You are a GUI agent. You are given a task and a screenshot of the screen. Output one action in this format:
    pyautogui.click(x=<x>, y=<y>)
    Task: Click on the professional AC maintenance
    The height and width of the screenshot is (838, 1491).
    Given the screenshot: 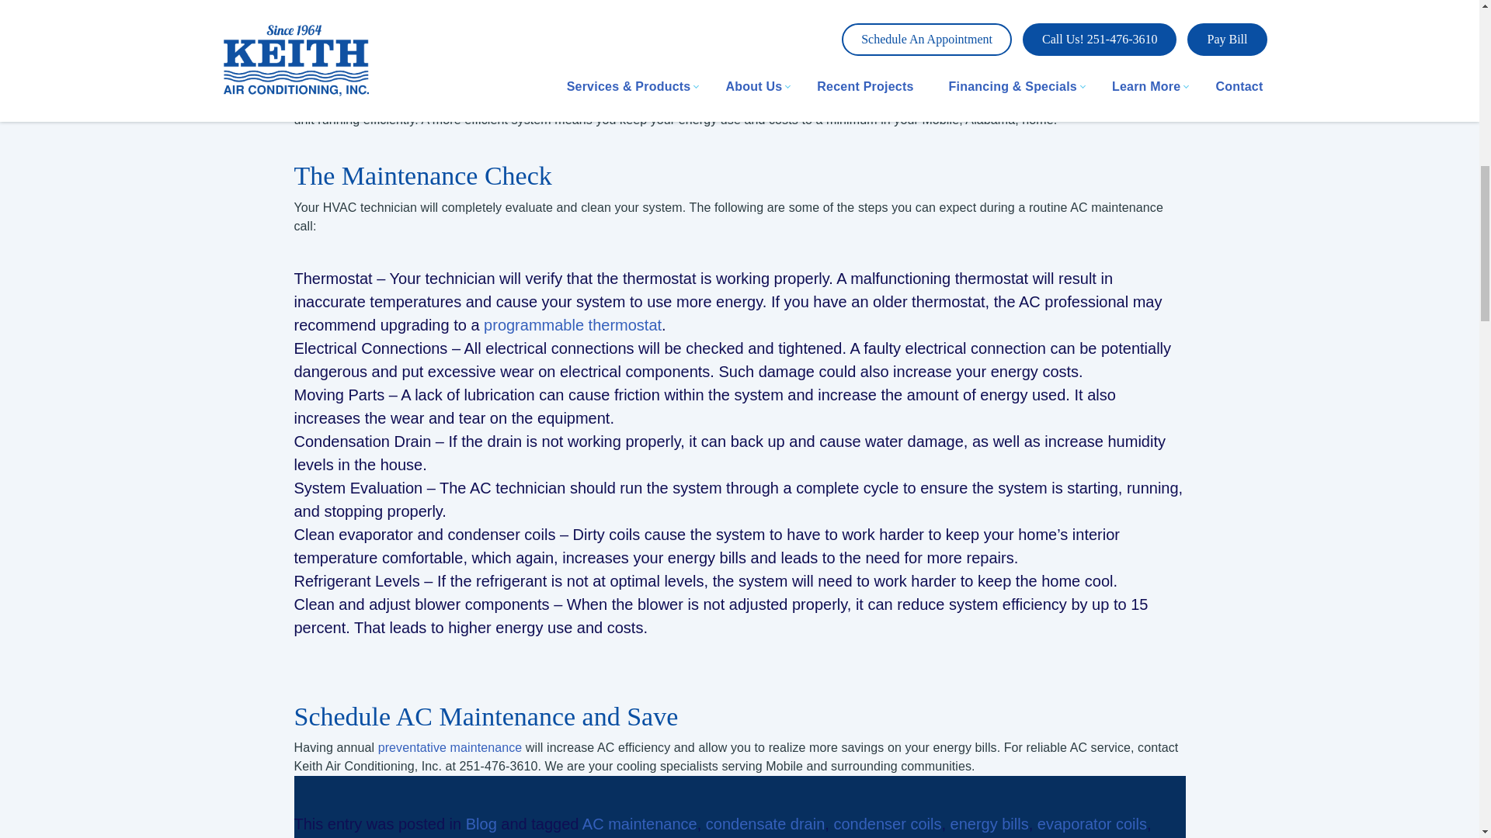 What is the action you would take?
    pyautogui.click(x=441, y=101)
    